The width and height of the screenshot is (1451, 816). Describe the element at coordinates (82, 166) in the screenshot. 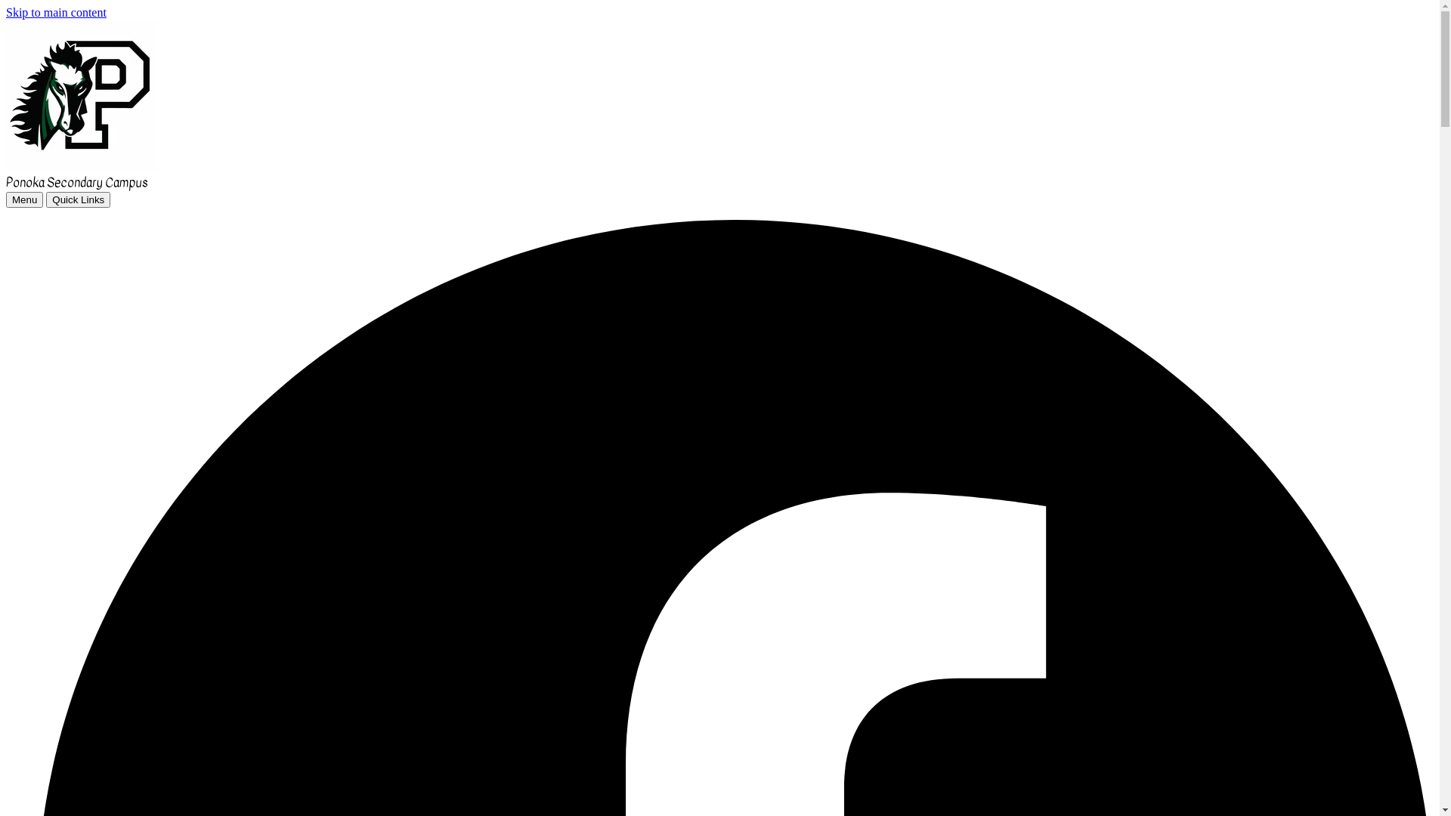

I see `home` at that location.